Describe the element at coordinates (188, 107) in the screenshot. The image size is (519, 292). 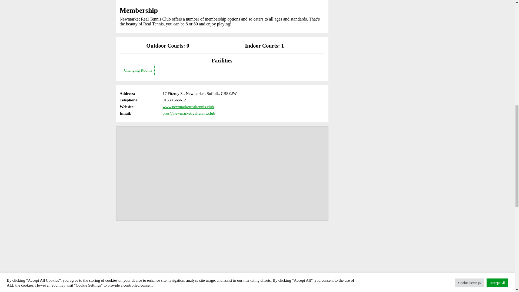
I see `www.newmarketrealtennis.club` at that location.